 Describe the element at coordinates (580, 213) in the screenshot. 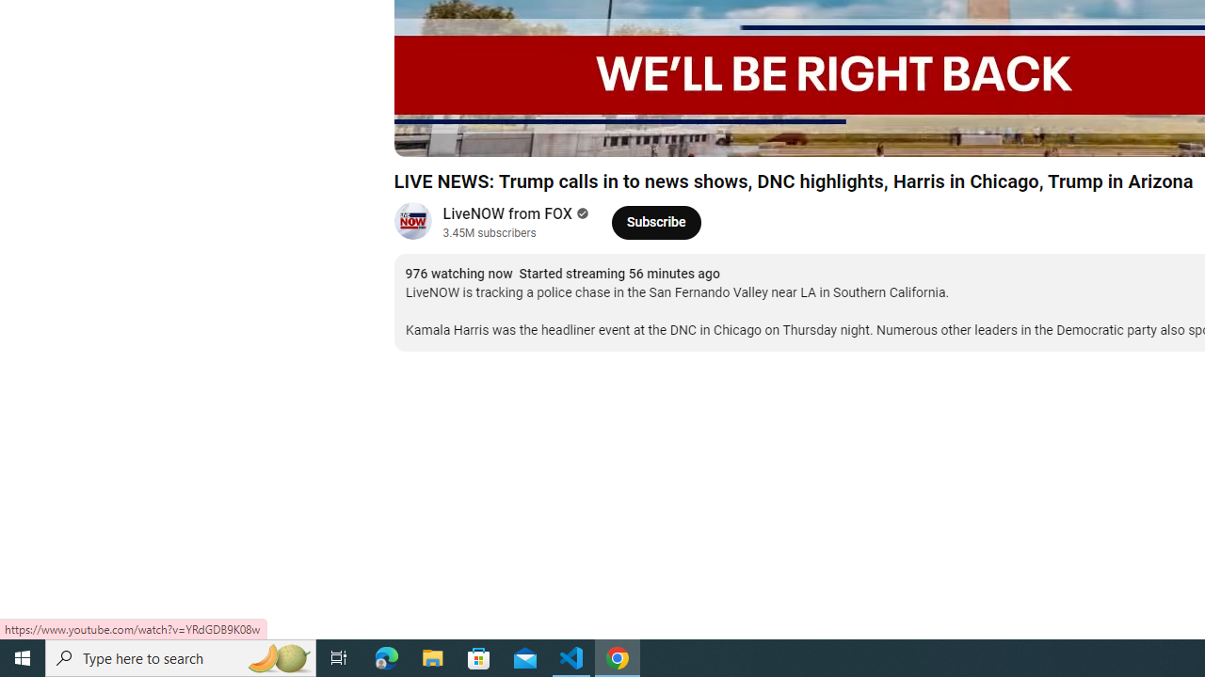

I see `Verified` at that location.